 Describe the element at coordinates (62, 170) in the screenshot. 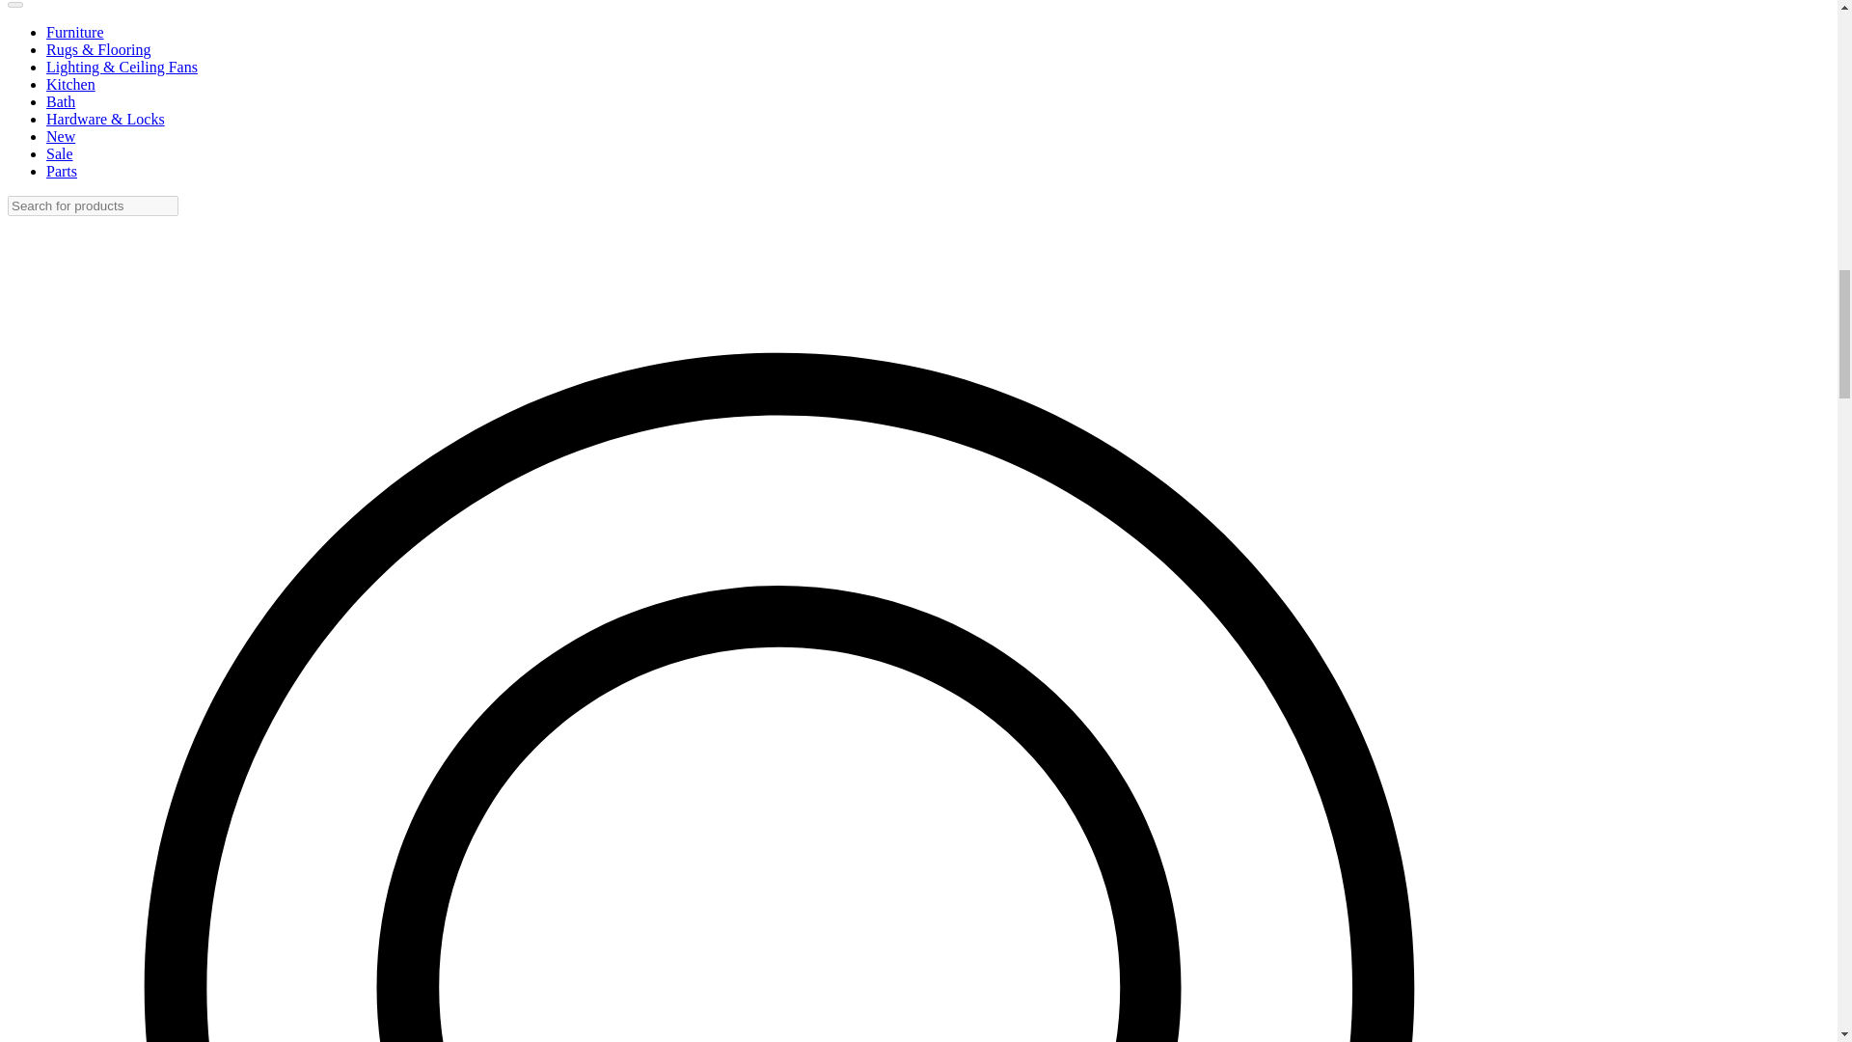

I see `Parts` at that location.